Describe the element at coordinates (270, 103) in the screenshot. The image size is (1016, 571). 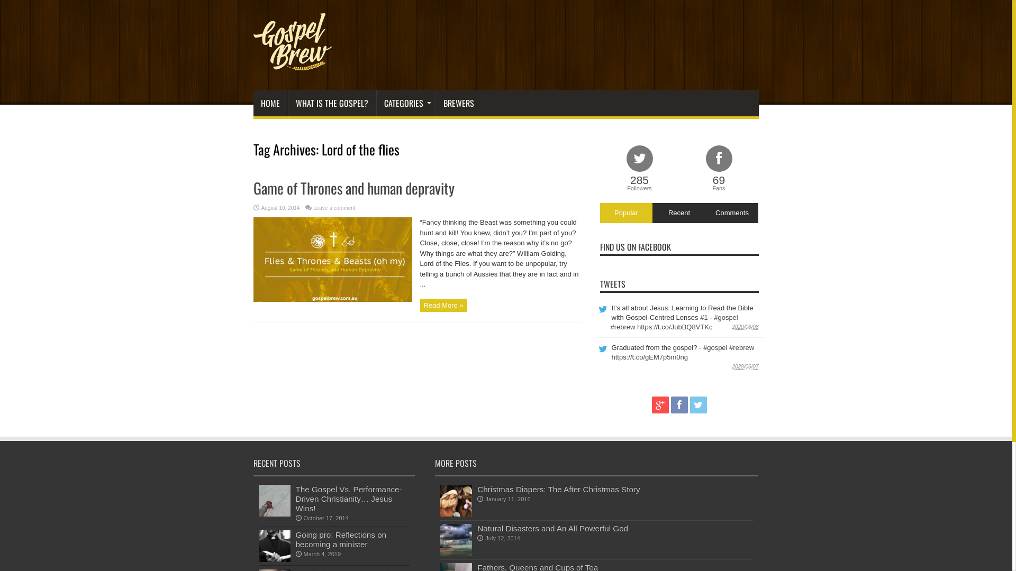
I see `HOME` at that location.